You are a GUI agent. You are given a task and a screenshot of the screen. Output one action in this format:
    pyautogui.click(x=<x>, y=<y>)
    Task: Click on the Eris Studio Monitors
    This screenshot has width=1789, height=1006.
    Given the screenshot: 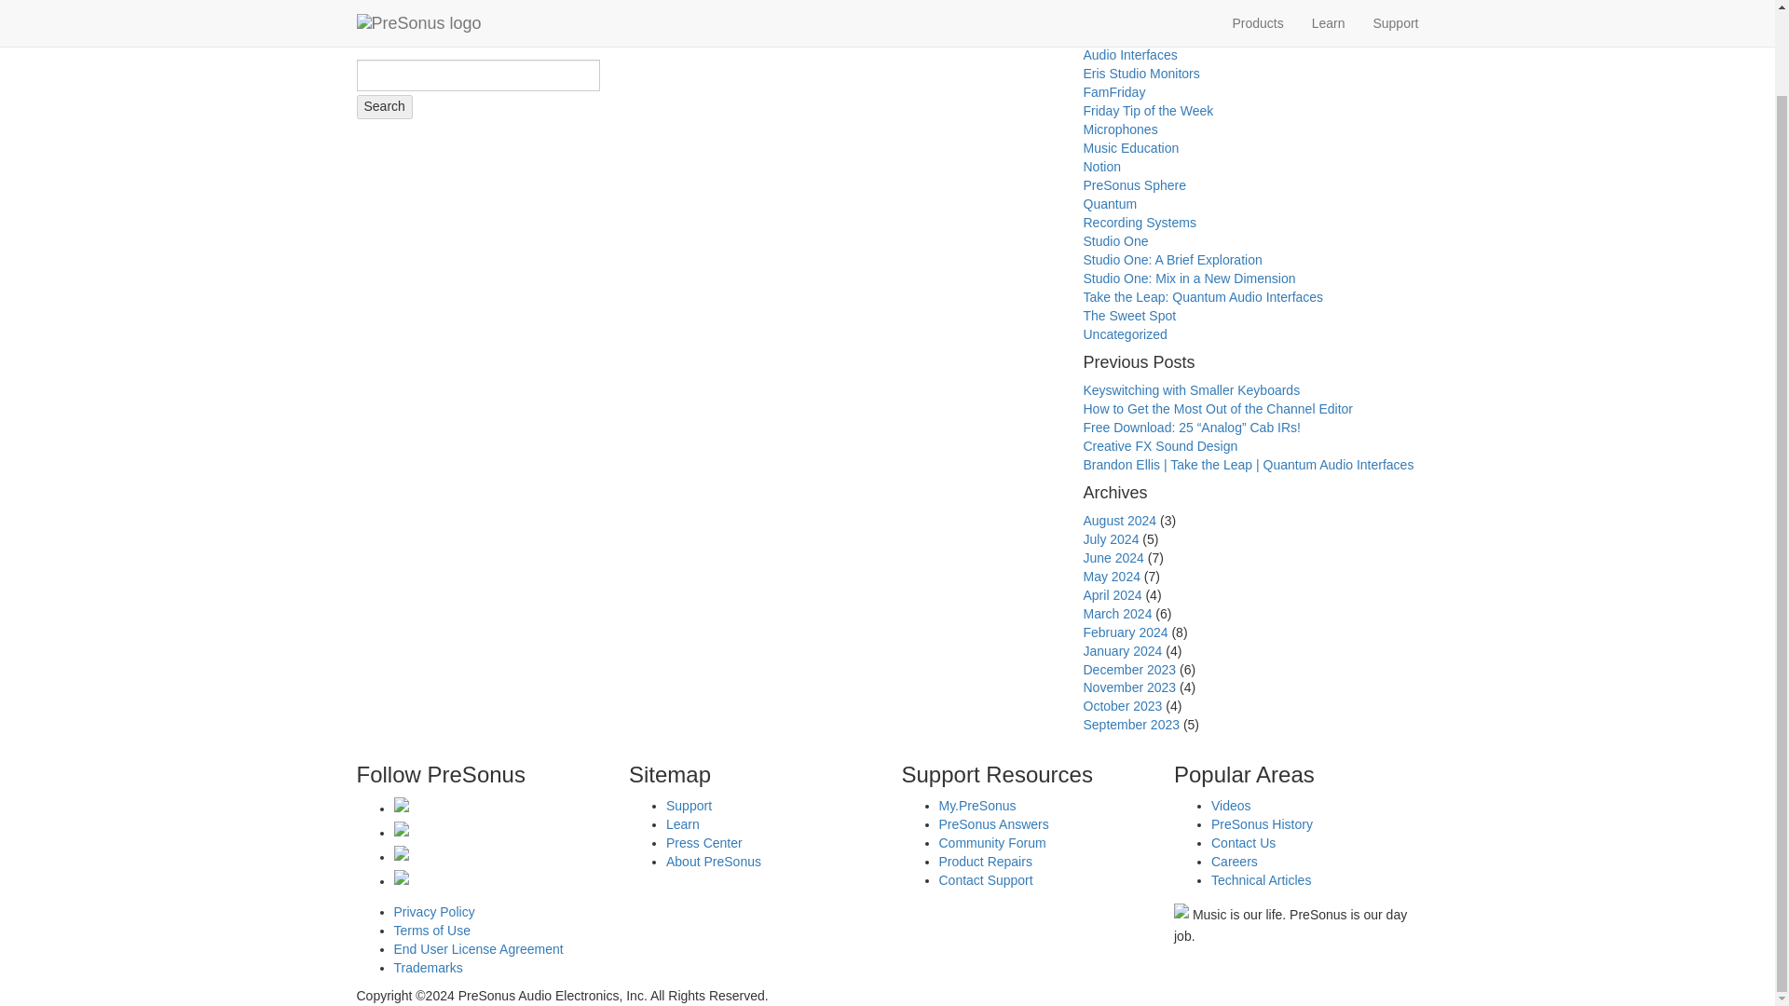 What is the action you would take?
    pyautogui.click(x=1140, y=74)
    